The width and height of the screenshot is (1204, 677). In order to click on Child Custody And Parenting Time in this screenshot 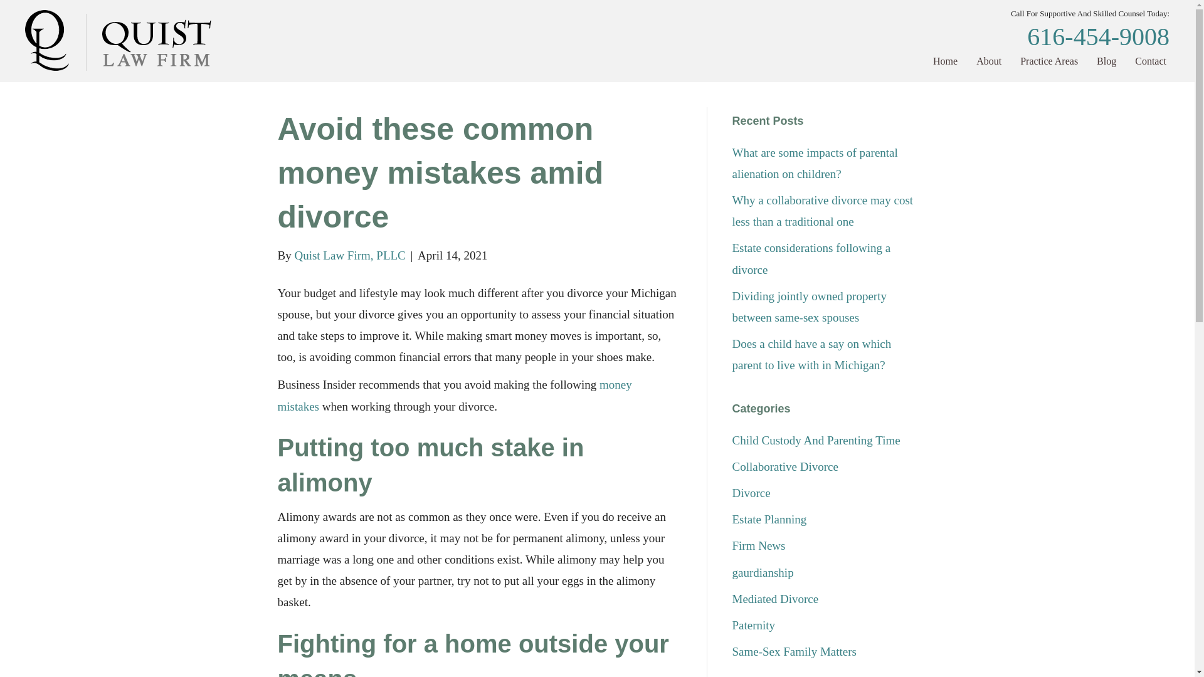, I will do `click(816, 440)`.